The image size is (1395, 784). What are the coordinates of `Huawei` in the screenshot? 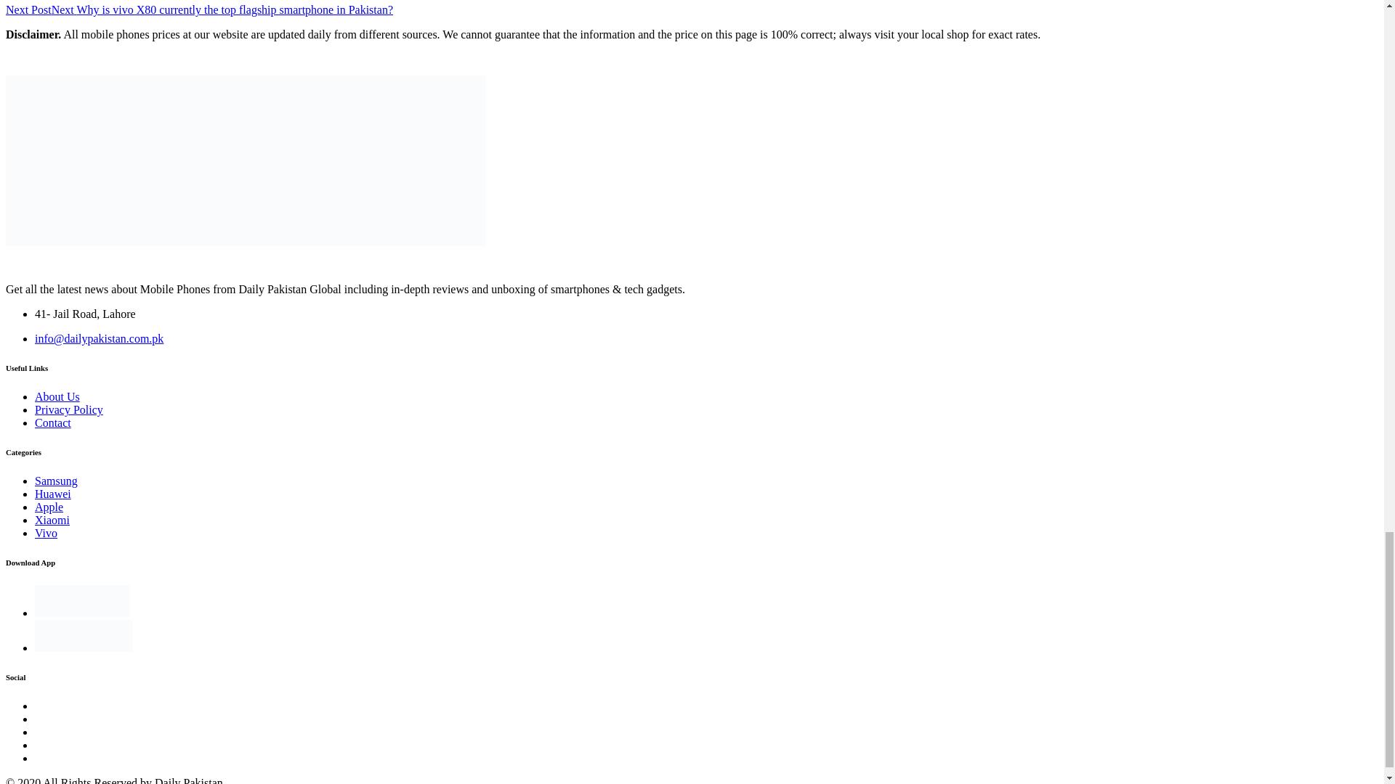 It's located at (52, 494).